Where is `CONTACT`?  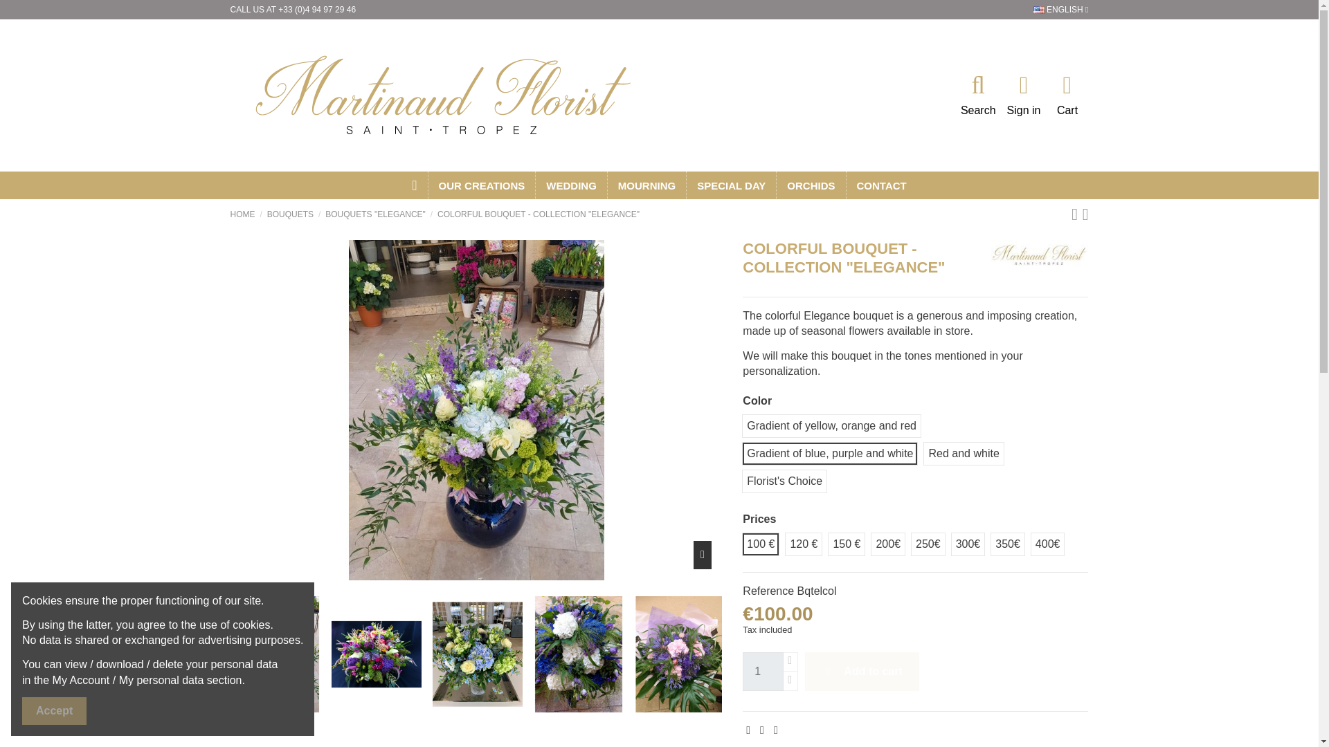
CONTACT is located at coordinates (880, 185).